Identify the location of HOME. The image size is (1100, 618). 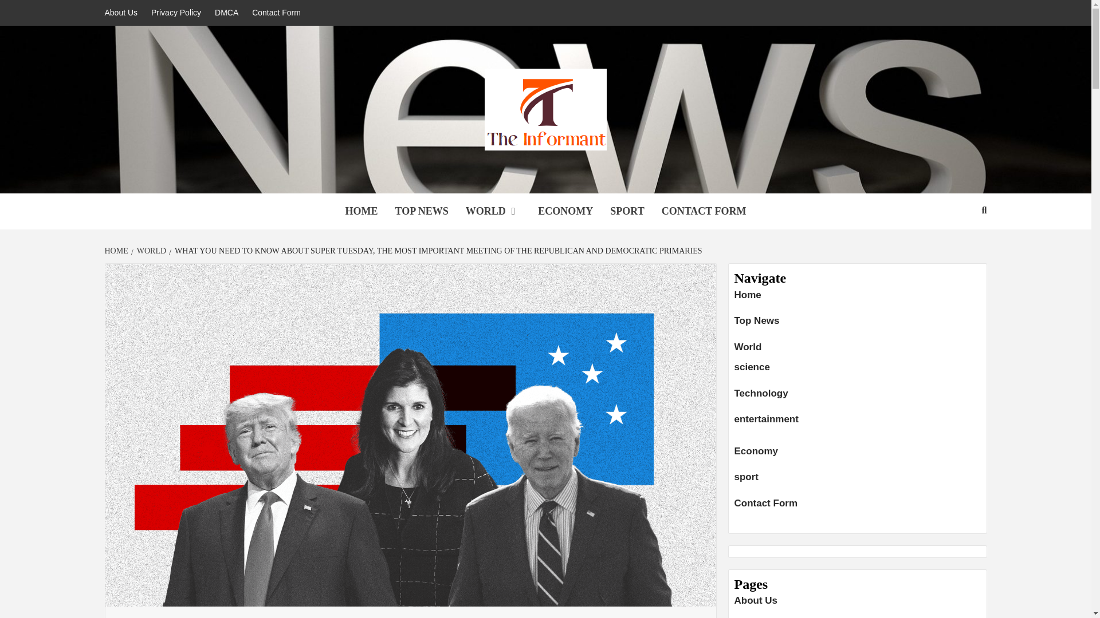
(361, 211).